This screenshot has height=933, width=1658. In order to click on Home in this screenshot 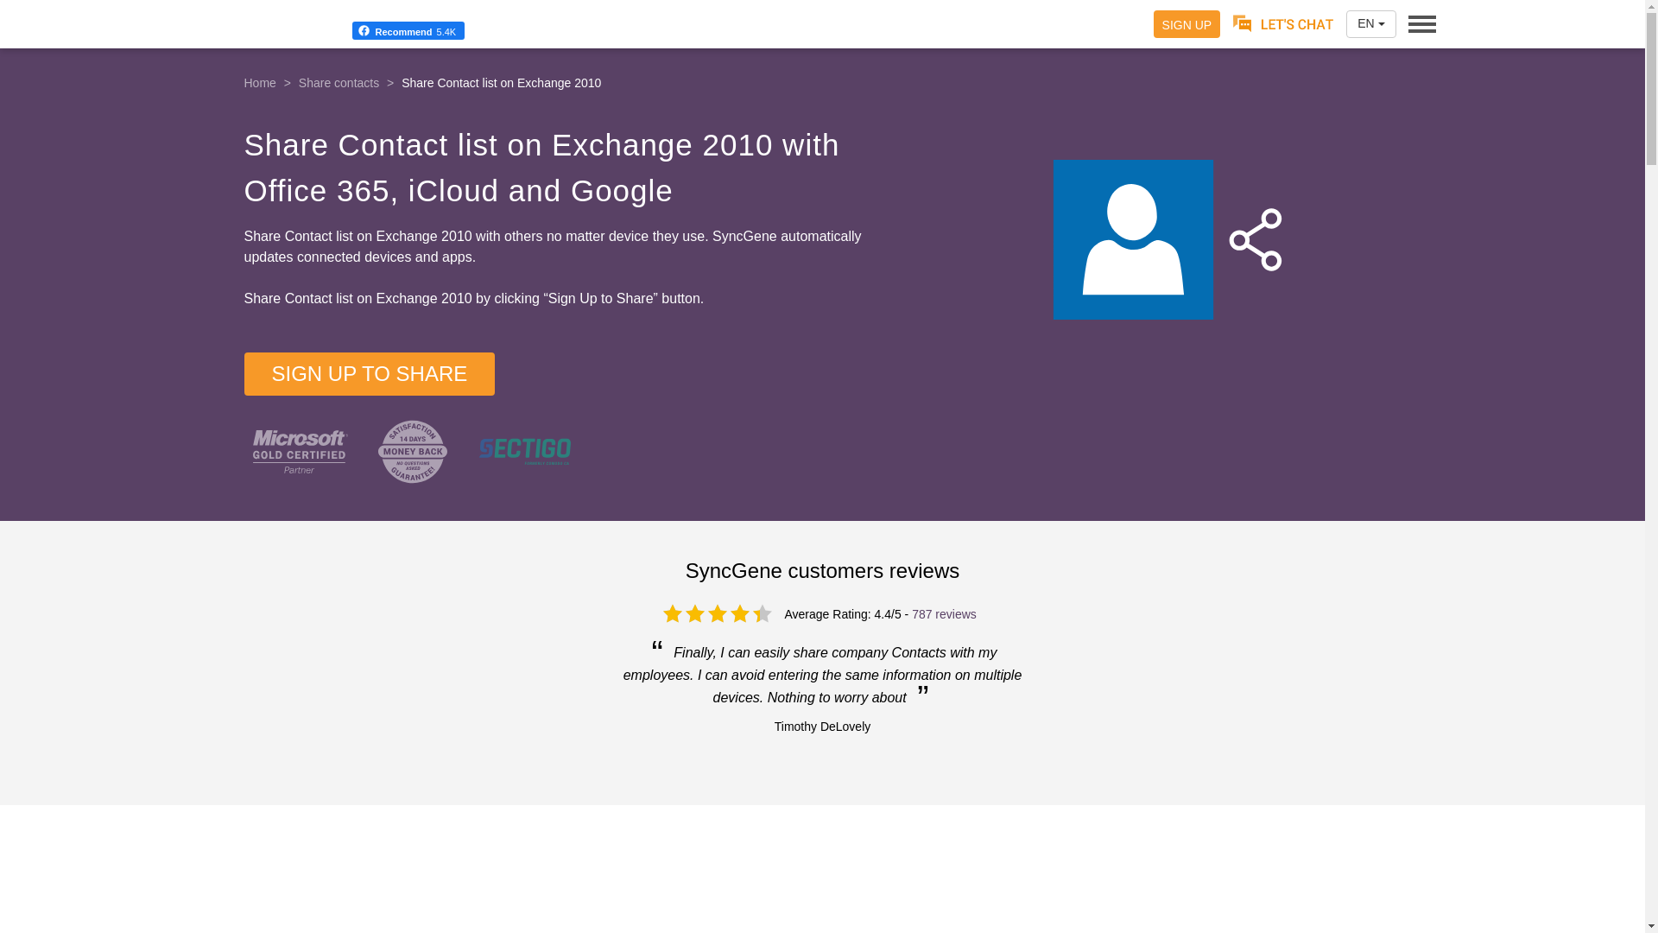, I will do `click(259, 82)`.